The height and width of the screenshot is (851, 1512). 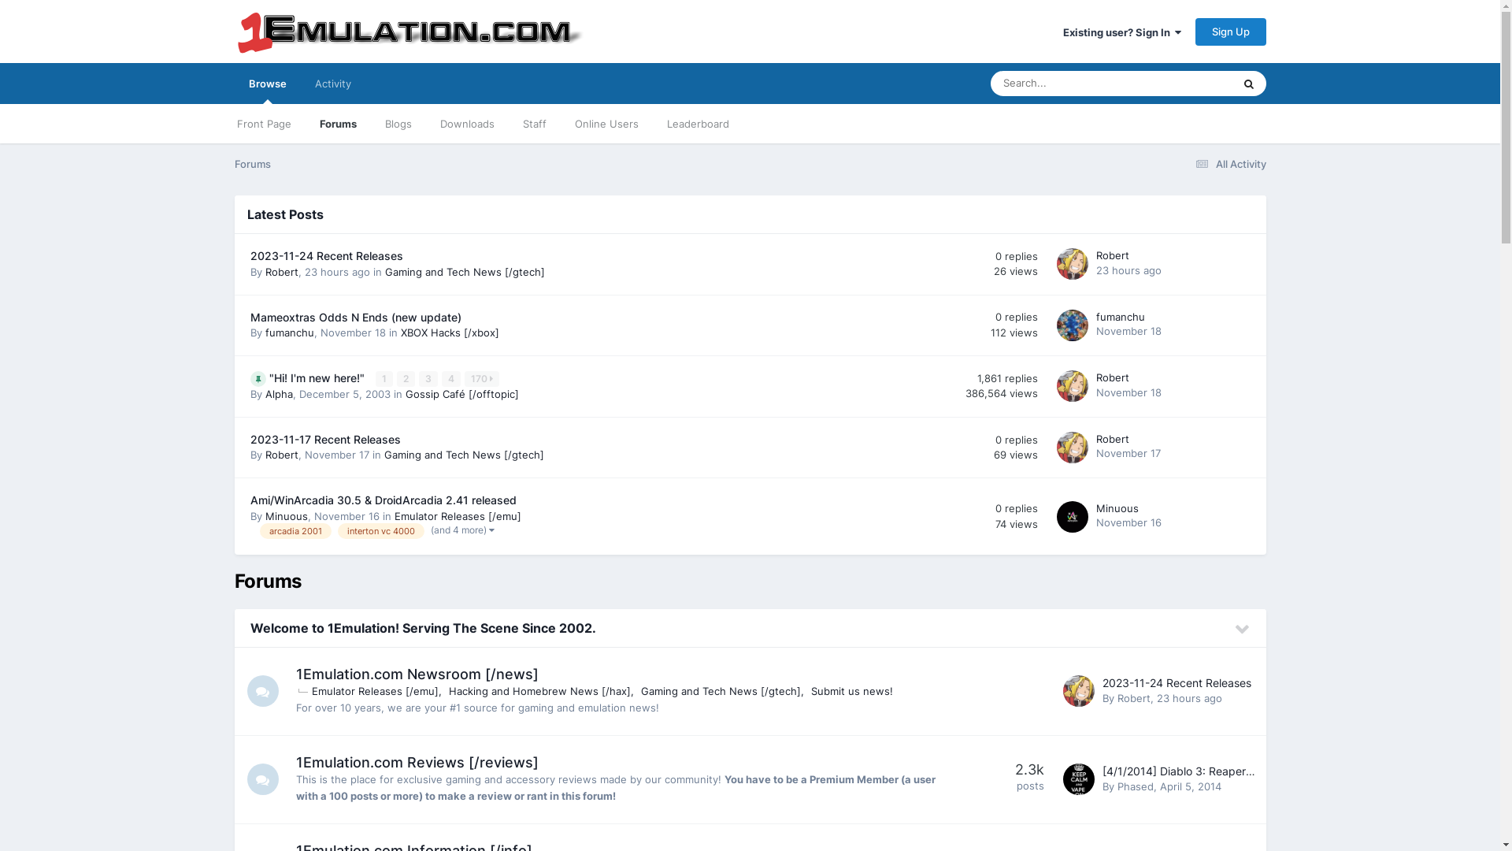 What do you see at coordinates (1122, 32) in the screenshot?
I see `Existing user? Sign In  ` at bounding box center [1122, 32].